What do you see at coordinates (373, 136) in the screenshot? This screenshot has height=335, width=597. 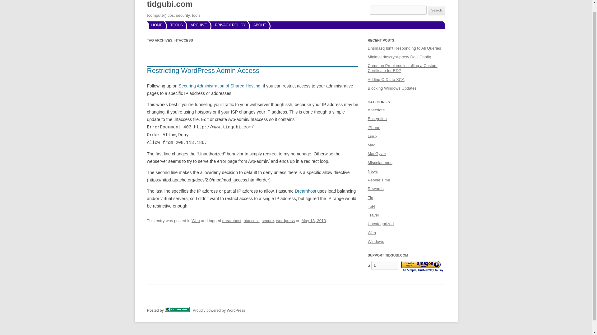 I see `Linux` at bounding box center [373, 136].